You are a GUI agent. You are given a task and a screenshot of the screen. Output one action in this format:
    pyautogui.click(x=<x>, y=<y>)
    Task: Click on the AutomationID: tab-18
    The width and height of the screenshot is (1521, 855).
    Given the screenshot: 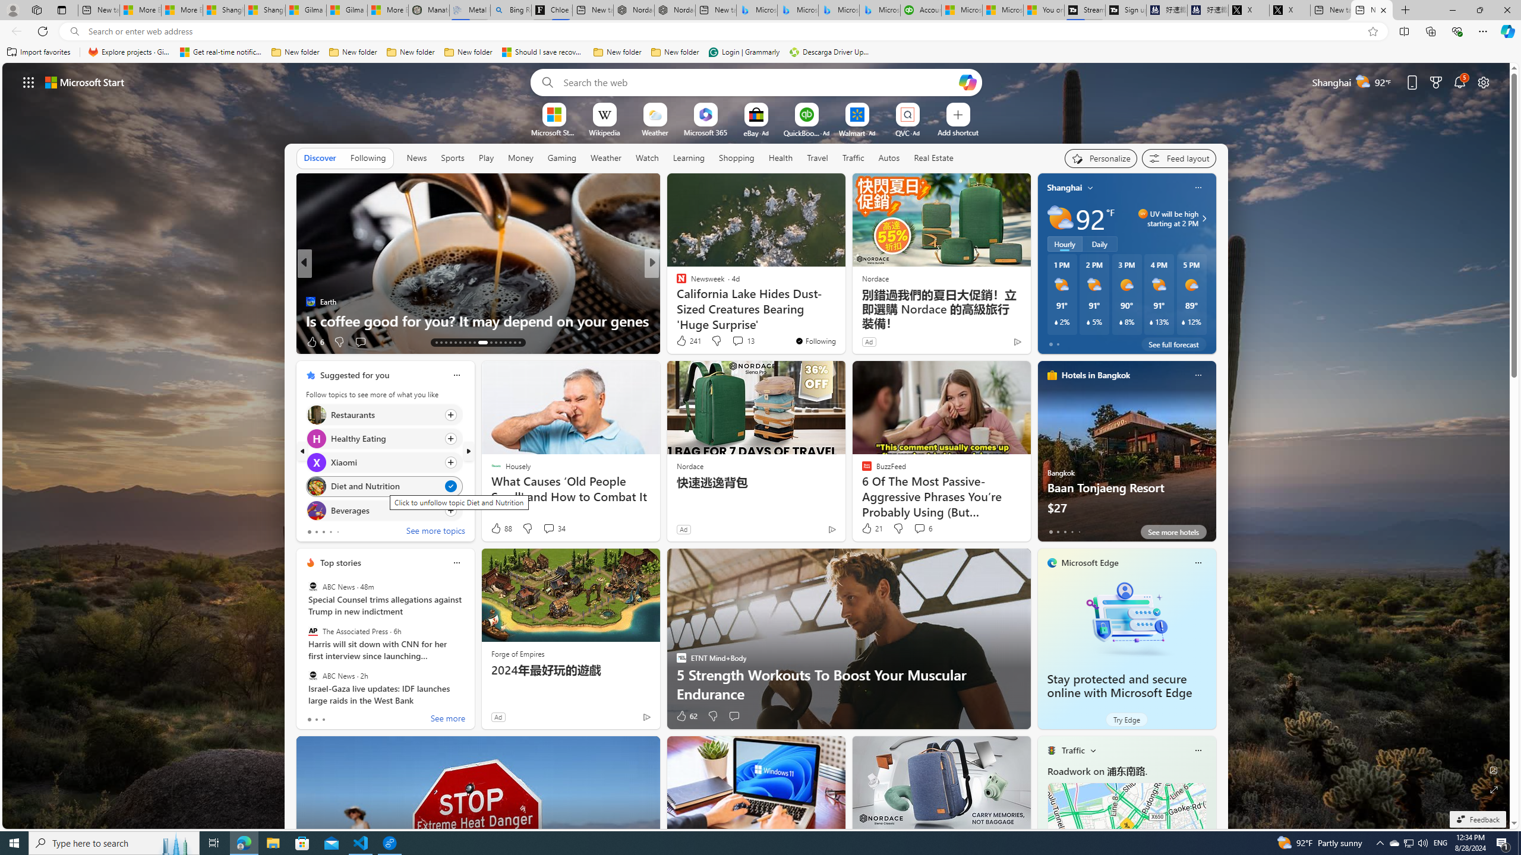 What is the action you would take?
    pyautogui.click(x=460, y=343)
    